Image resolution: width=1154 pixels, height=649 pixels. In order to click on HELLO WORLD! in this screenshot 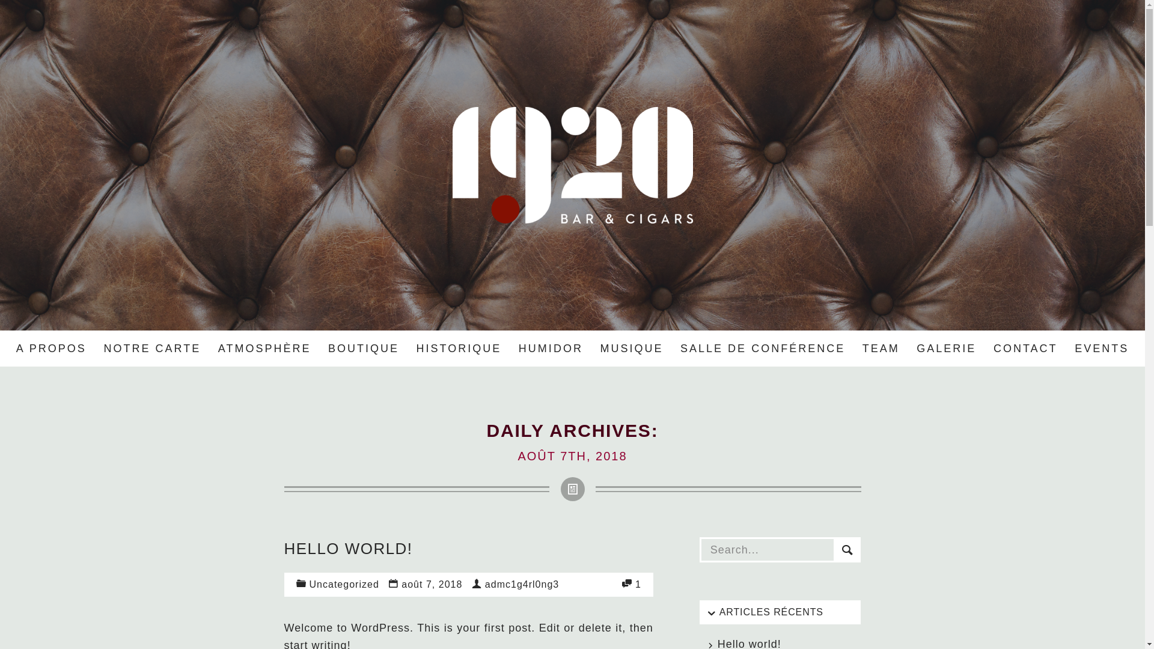, I will do `click(348, 549)`.